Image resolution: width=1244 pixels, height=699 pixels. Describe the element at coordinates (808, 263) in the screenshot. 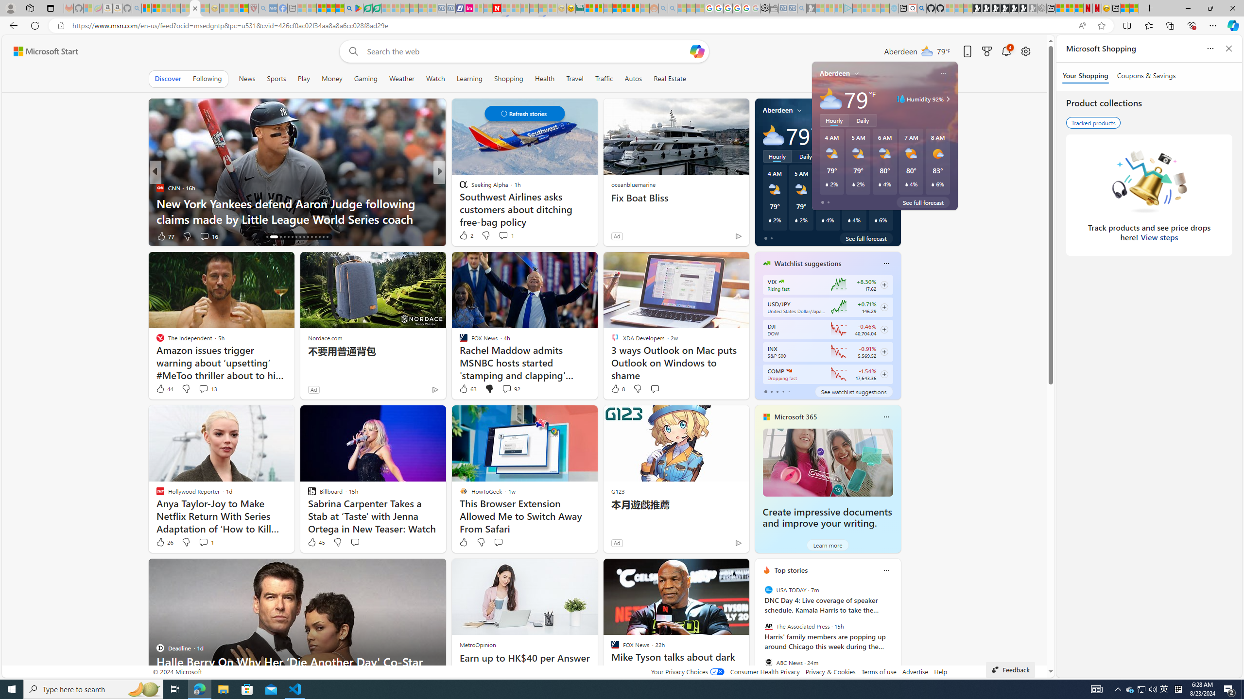

I see `Watchlist suggestions` at that location.